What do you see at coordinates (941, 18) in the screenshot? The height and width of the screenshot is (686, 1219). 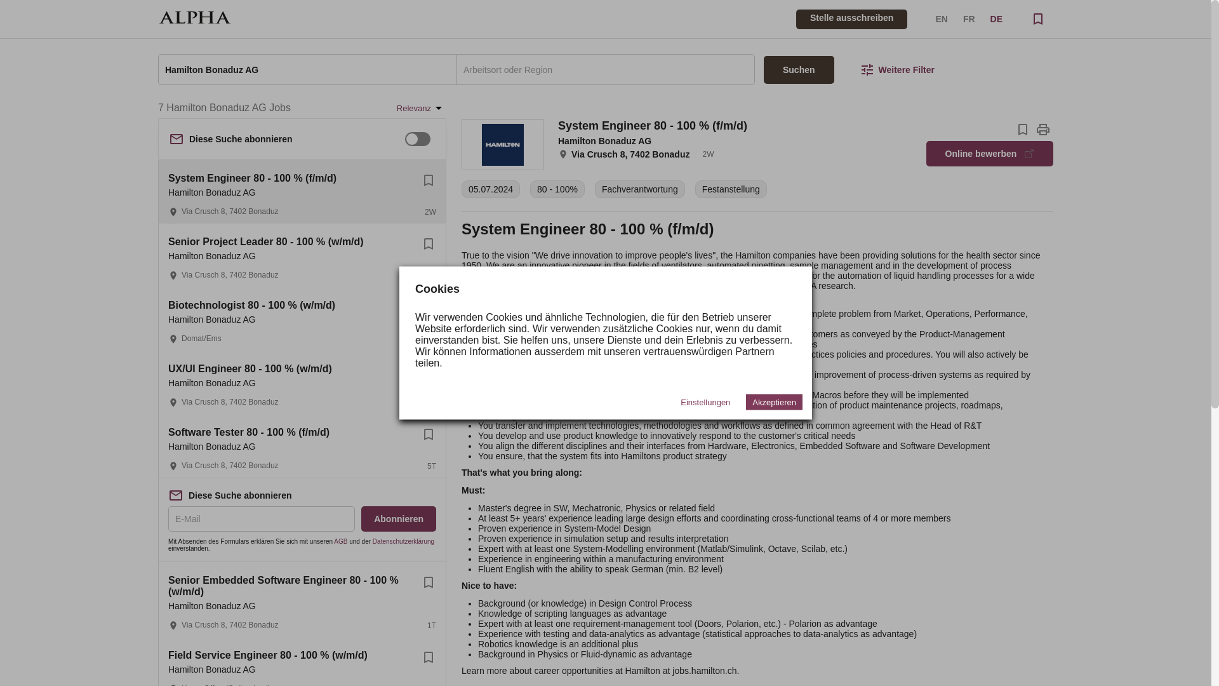 I see `EN` at bounding box center [941, 18].